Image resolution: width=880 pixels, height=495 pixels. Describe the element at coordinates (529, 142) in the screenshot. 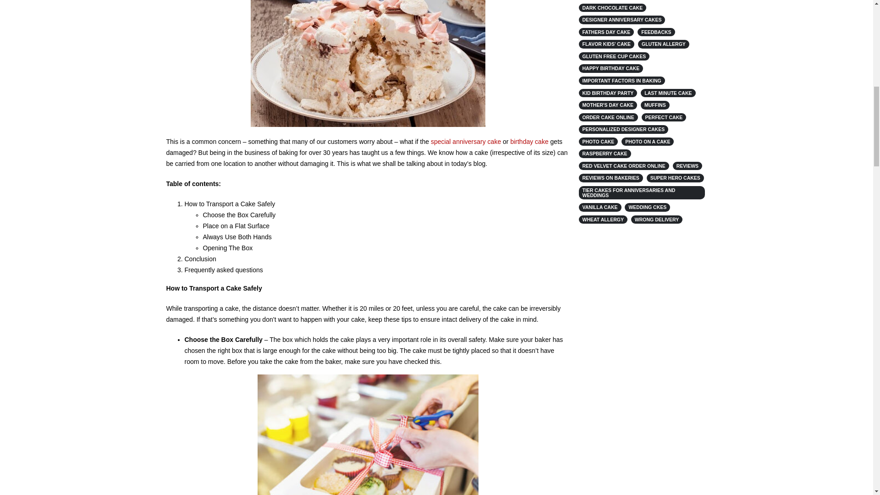

I see `birthday cake` at that location.